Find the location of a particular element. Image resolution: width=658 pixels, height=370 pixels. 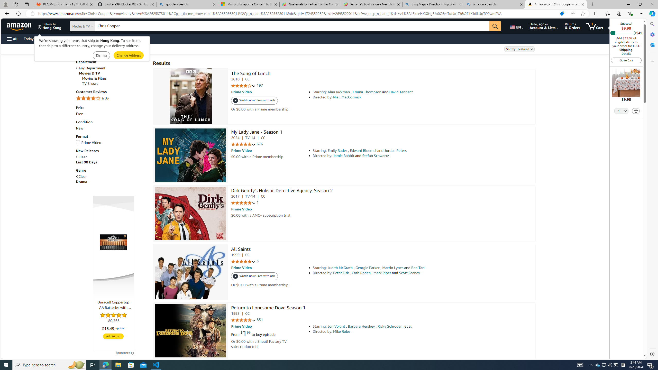

851 is located at coordinates (260, 320).